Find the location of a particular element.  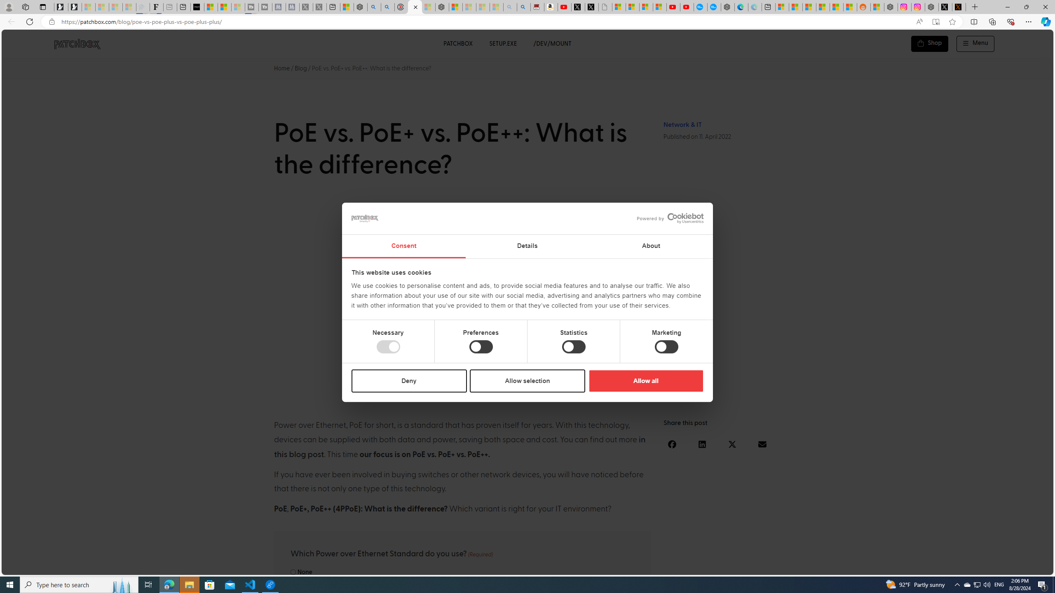

Consent is located at coordinates (403, 246).